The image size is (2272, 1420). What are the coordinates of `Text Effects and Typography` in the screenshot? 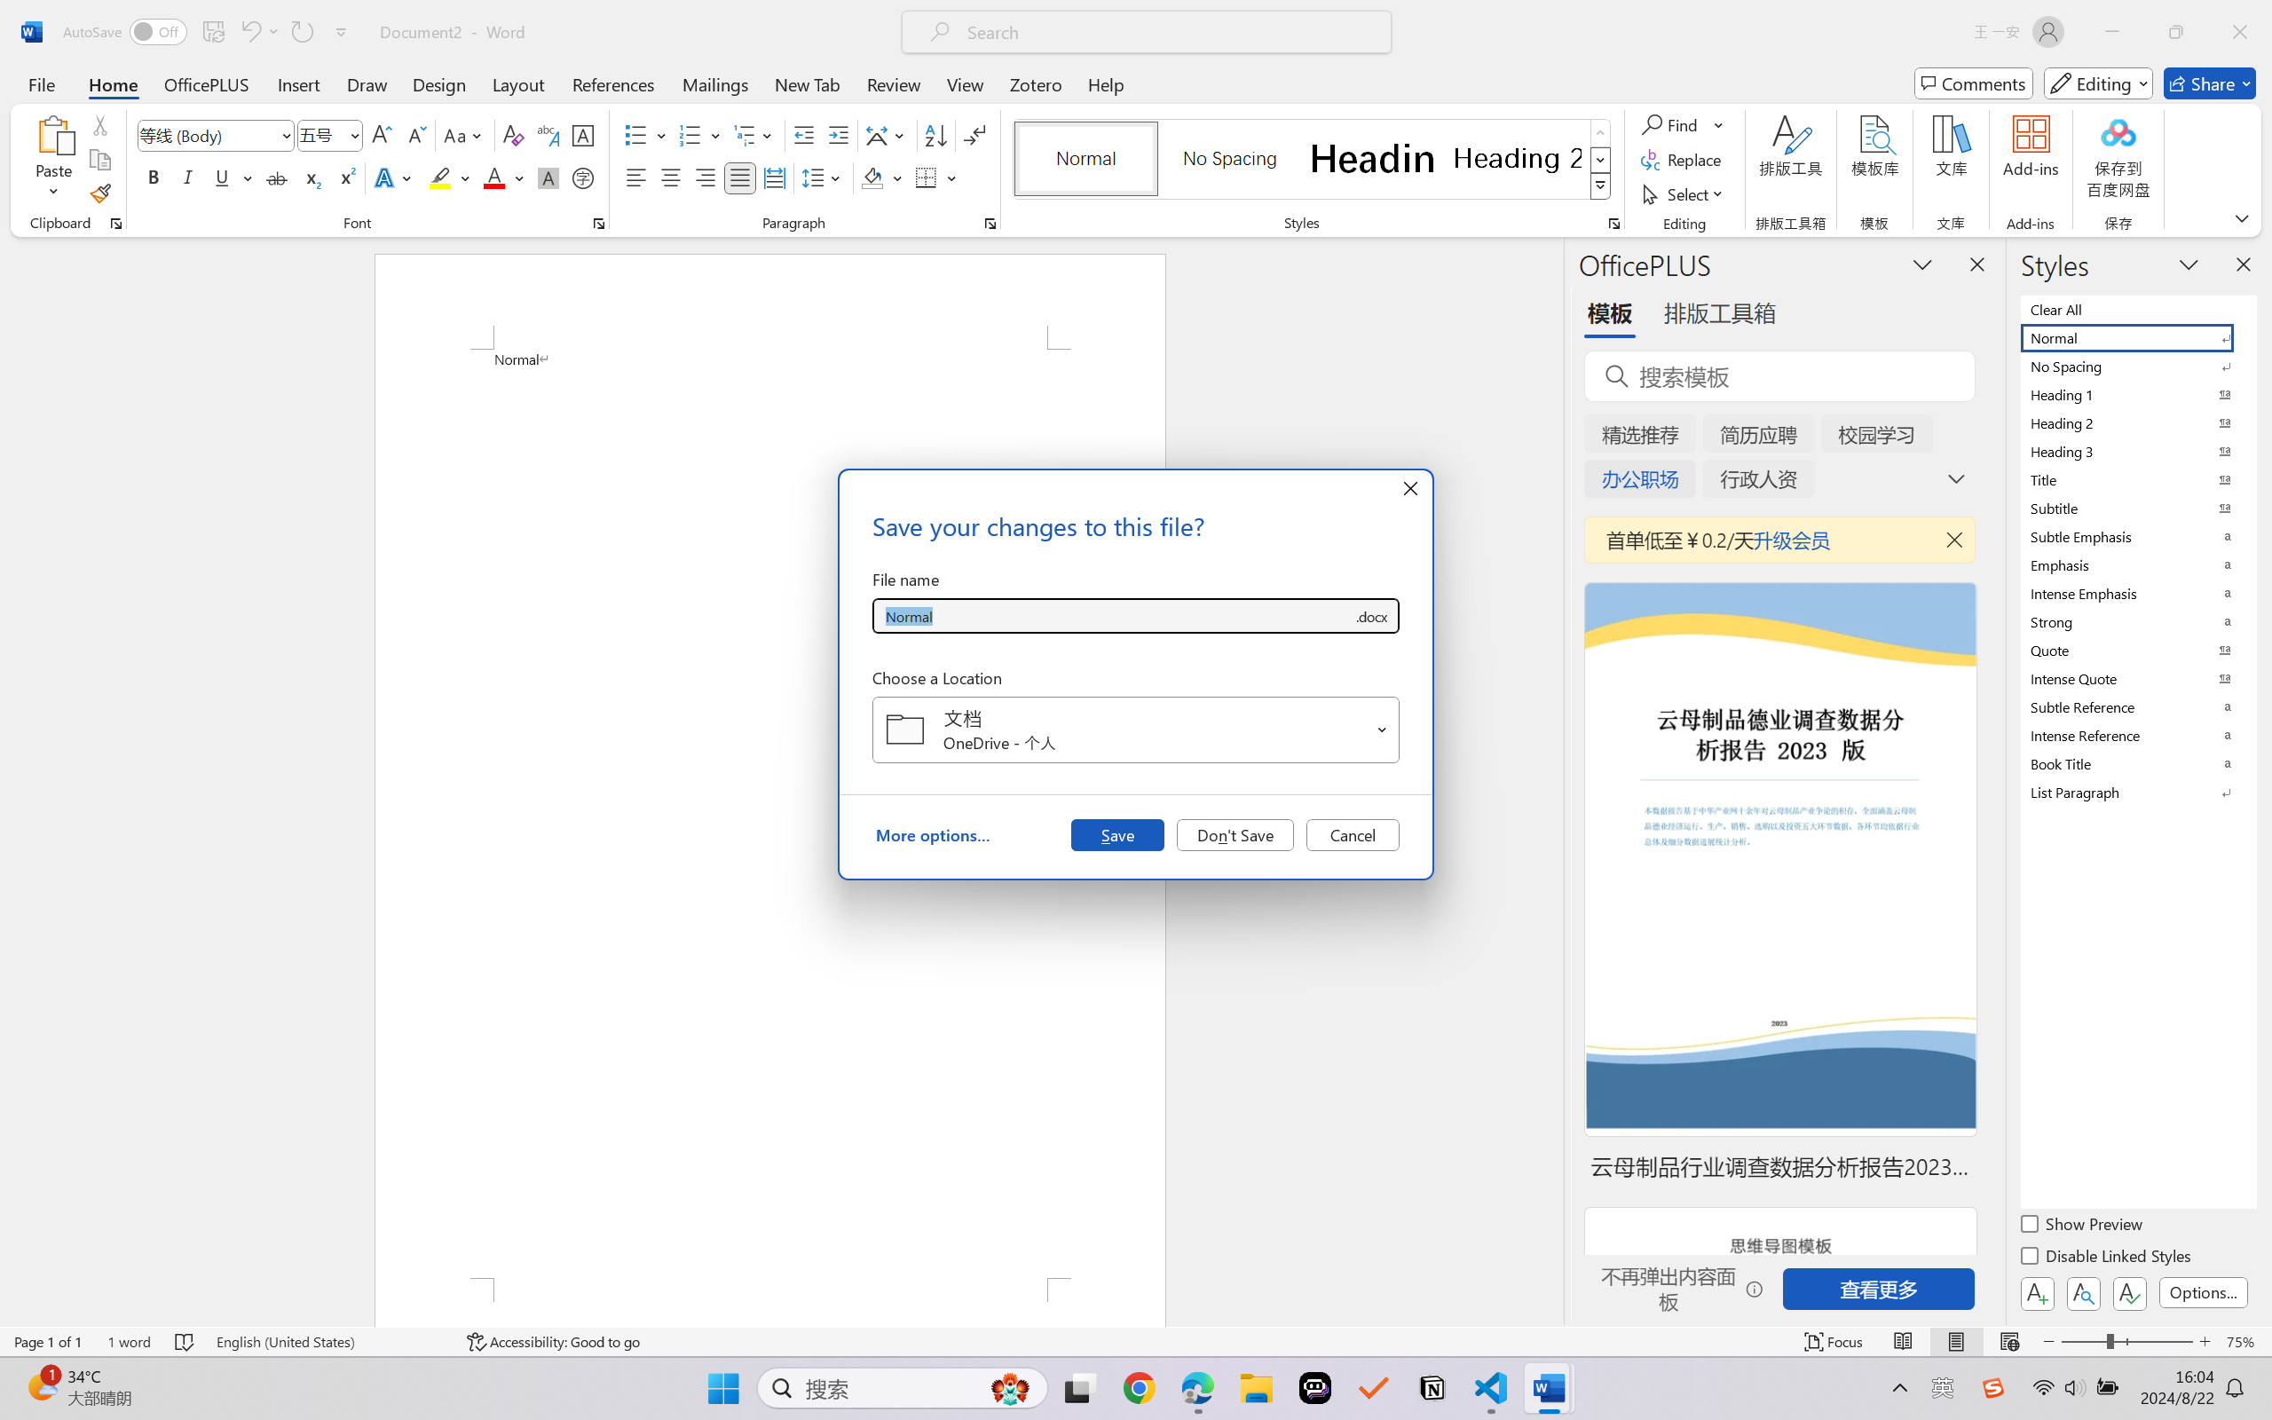 It's located at (395, 177).